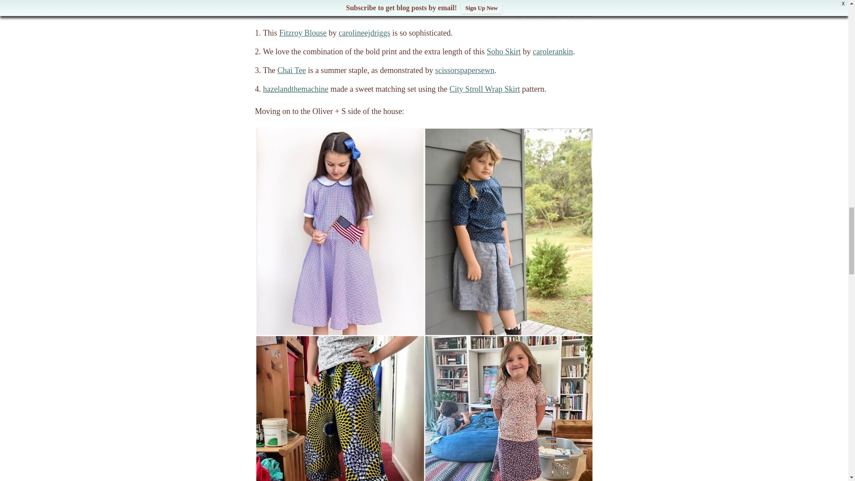 The width and height of the screenshot is (855, 481). What do you see at coordinates (291, 70) in the screenshot?
I see `Chai Tee` at bounding box center [291, 70].